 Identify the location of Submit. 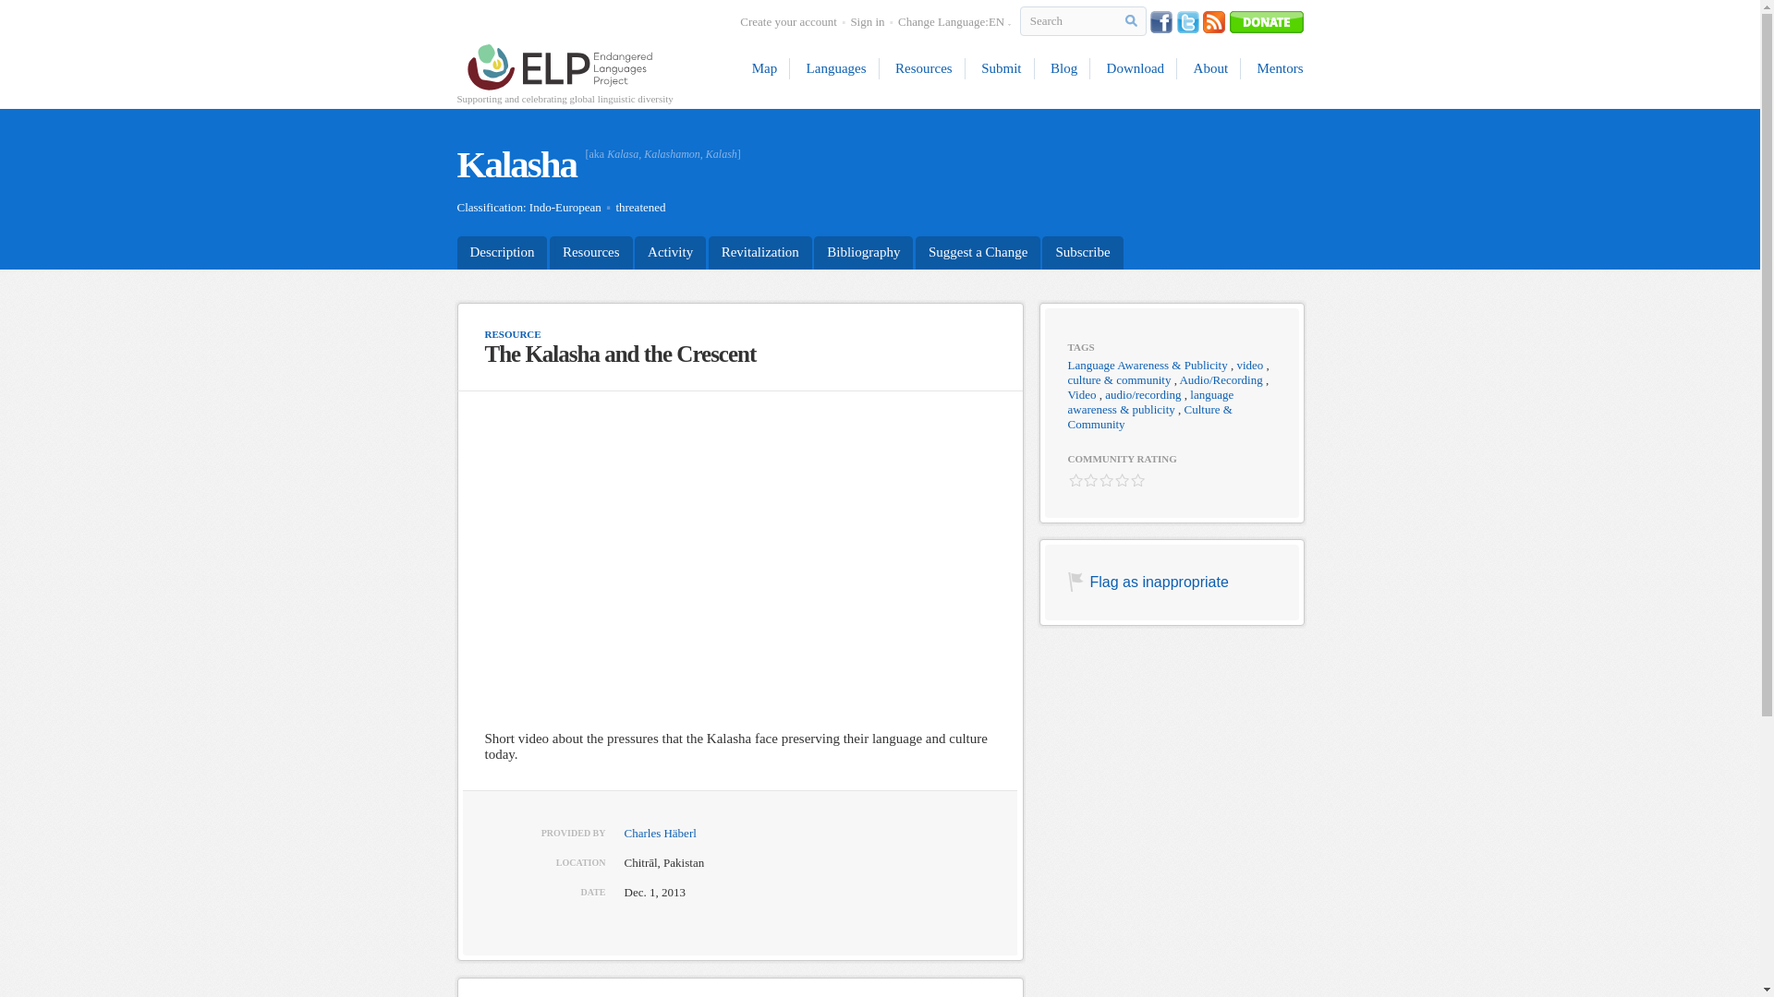
(1002, 68).